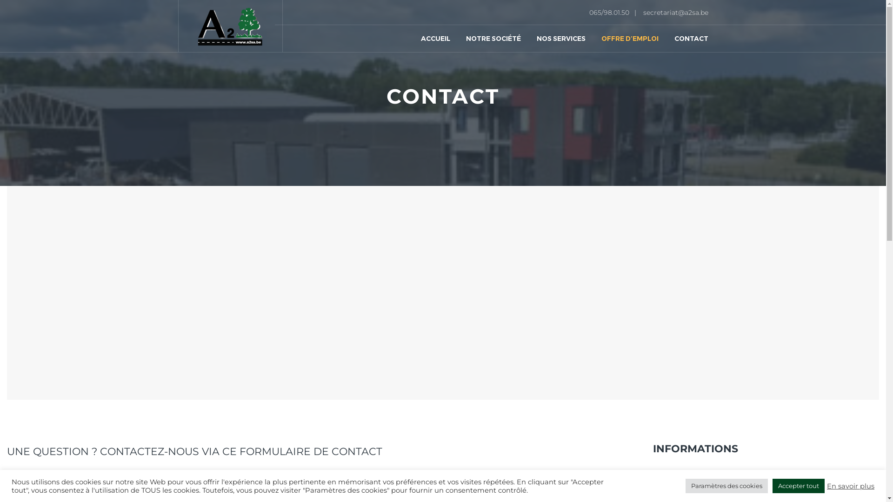  I want to click on ACCUEIL, so click(435, 26).